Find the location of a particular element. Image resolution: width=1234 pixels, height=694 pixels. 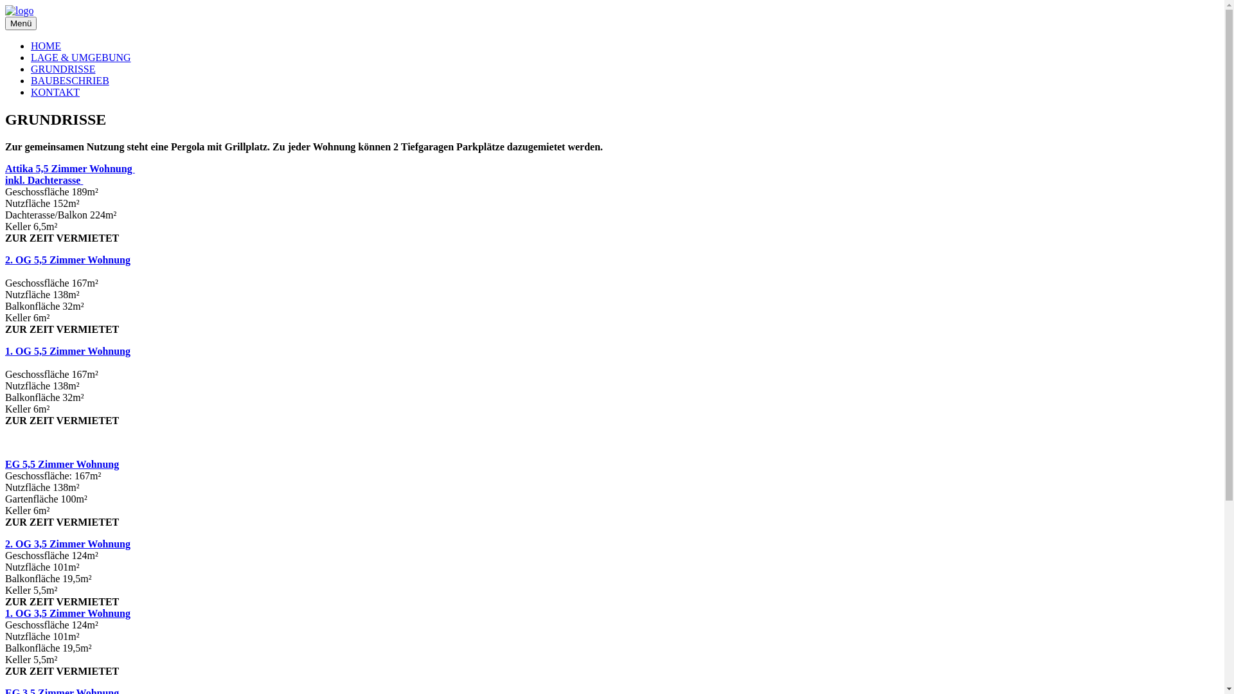

1. OG is located at coordinates (18, 613).